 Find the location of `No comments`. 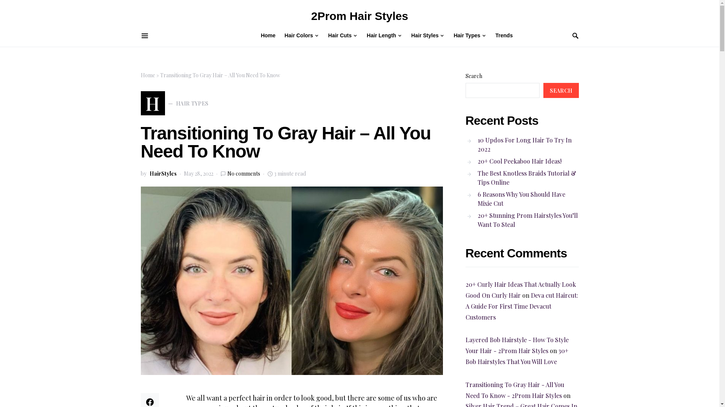

No comments is located at coordinates (244, 173).